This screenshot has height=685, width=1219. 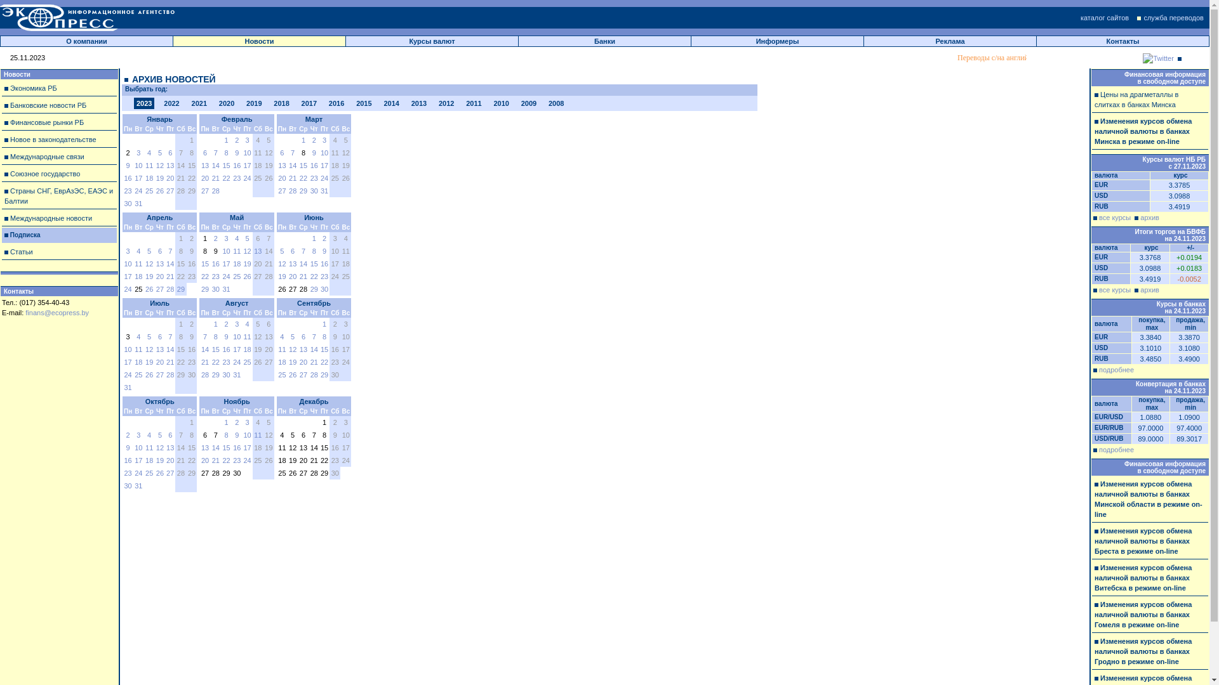 I want to click on 17, so click(x=138, y=460).